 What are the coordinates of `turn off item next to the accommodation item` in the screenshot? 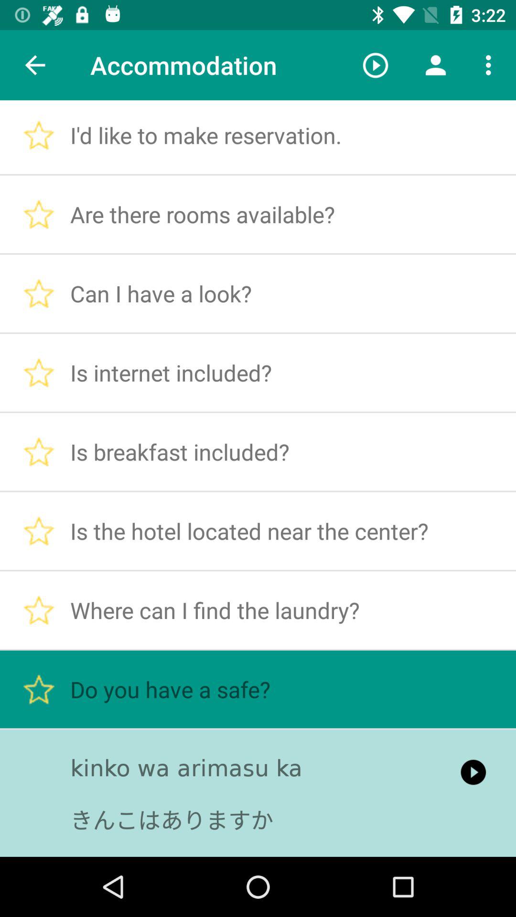 It's located at (35, 65).